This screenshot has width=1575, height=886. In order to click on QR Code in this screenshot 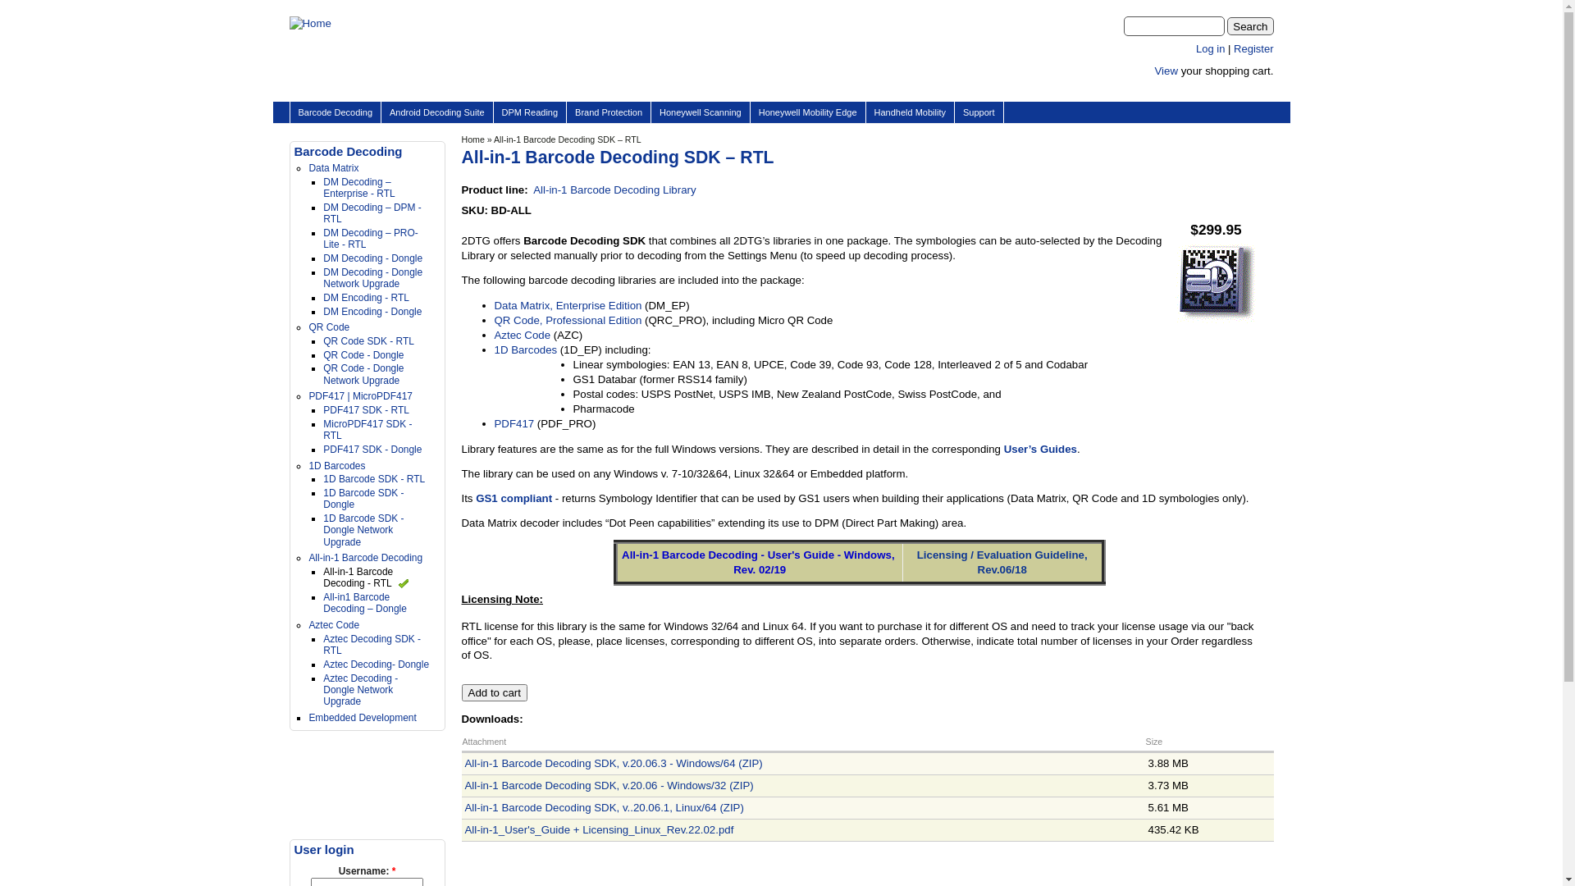, I will do `click(329, 327)`.